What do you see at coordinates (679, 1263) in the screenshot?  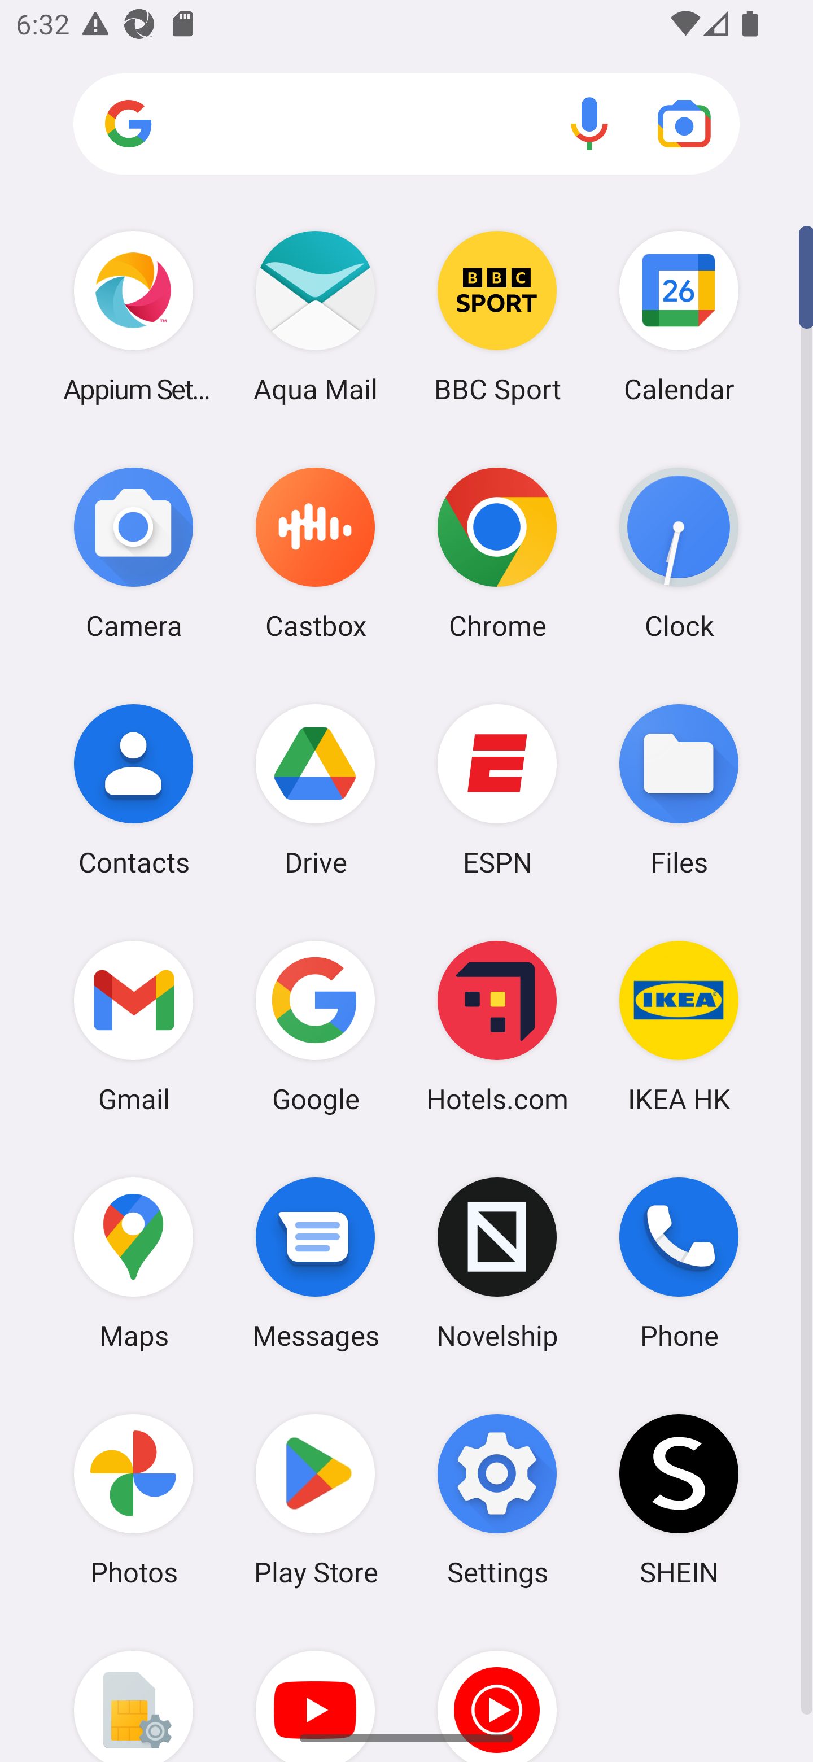 I see `Phone` at bounding box center [679, 1263].